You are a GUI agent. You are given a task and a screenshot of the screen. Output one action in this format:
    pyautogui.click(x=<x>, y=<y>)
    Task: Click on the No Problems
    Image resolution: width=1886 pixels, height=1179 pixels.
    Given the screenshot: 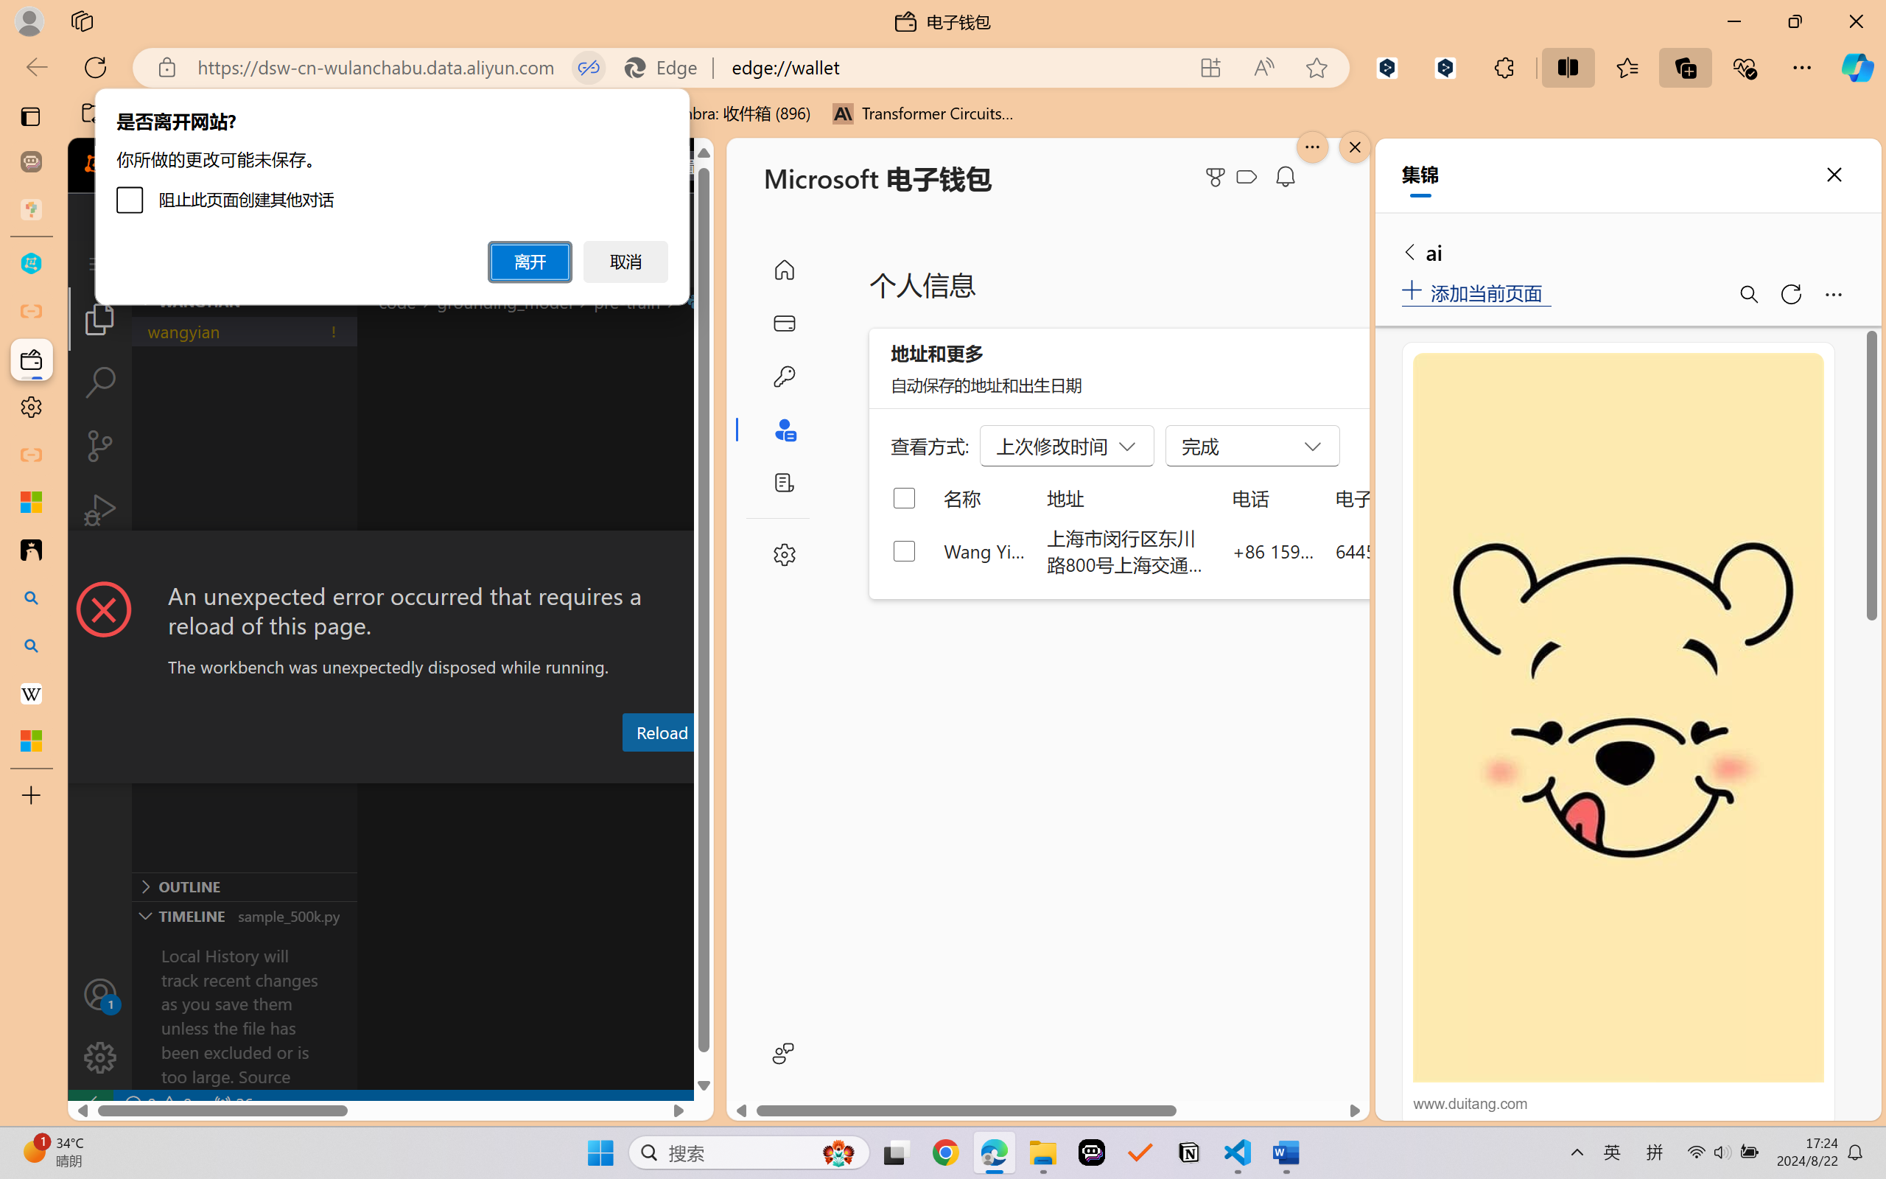 What is the action you would take?
    pyautogui.click(x=157, y=1104)
    